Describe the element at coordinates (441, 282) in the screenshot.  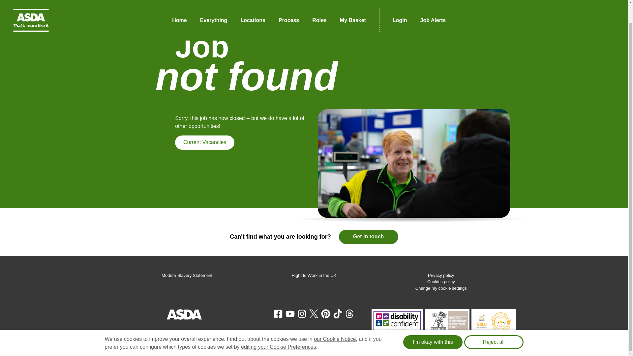
I see `Cookies policy` at that location.